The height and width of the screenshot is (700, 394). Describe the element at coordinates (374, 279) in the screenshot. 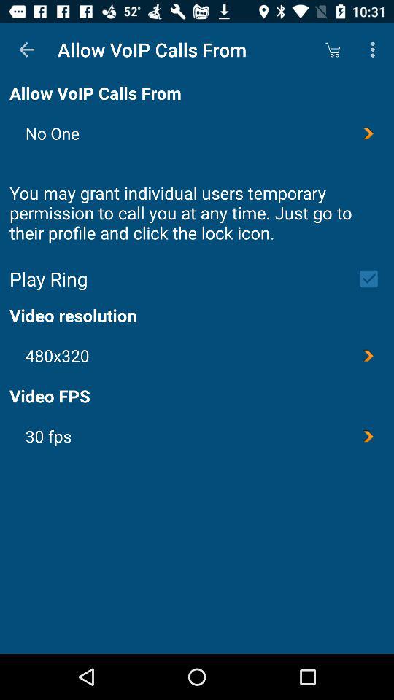

I see `on the ring` at that location.